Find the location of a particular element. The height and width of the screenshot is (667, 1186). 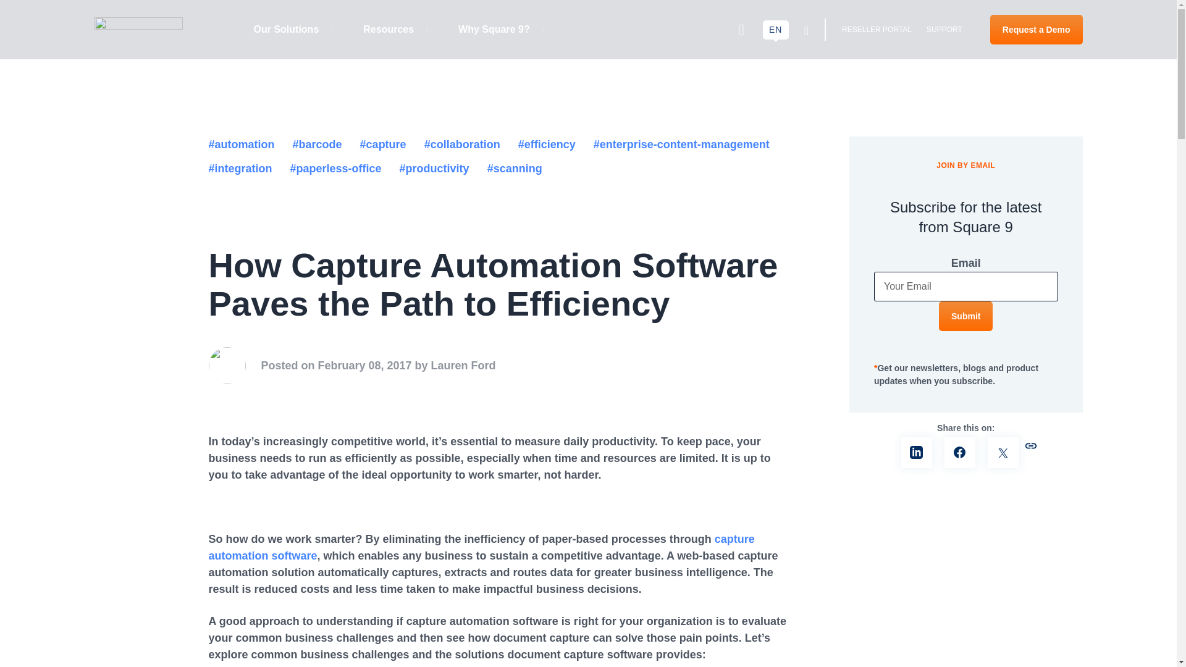

SUPPORT is located at coordinates (944, 30).